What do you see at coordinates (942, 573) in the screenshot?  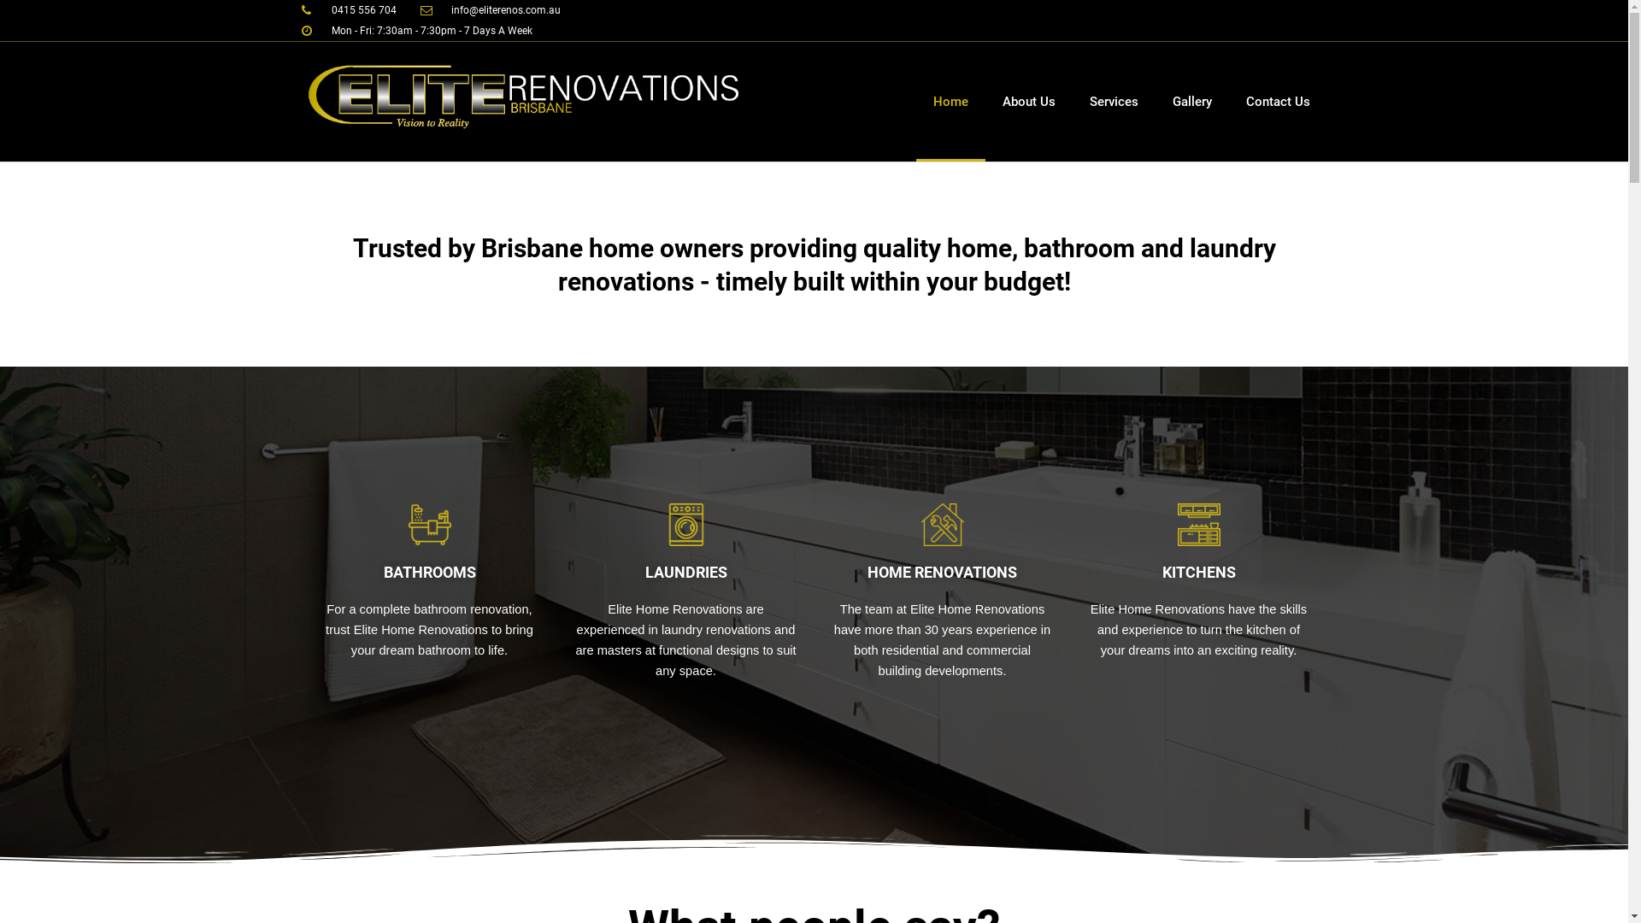 I see `HOME RENOVATIONS` at bounding box center [942, 573].